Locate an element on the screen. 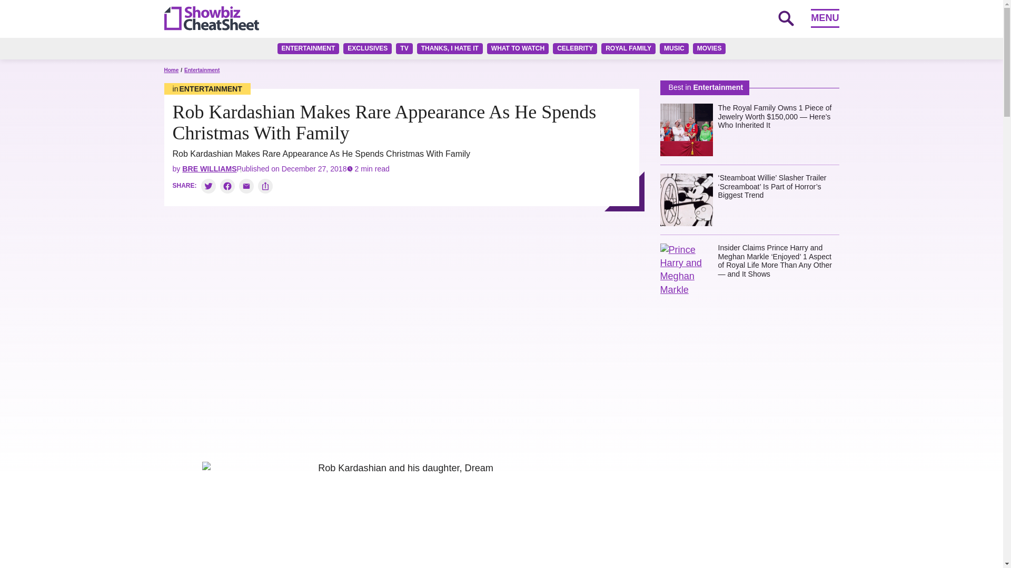 The height and width of the screenshot is (568, 1011). ROYAL FAMILY is located at coordinates (628, 48).